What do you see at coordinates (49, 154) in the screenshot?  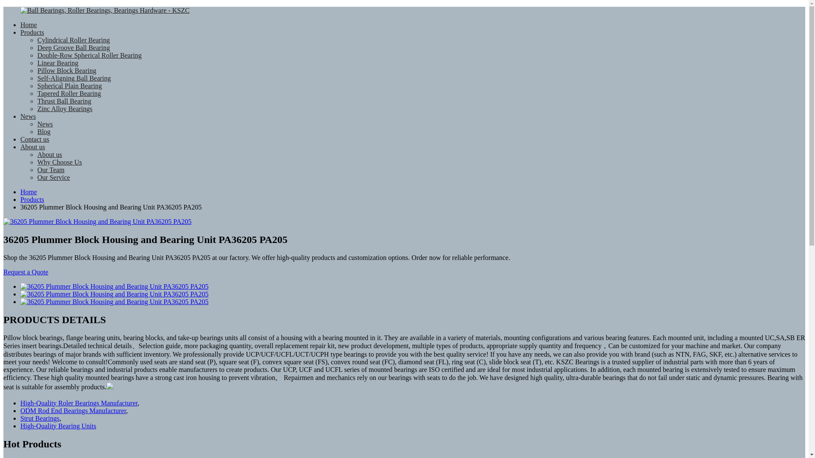 I see `About us` at bounding box center [49, 154].